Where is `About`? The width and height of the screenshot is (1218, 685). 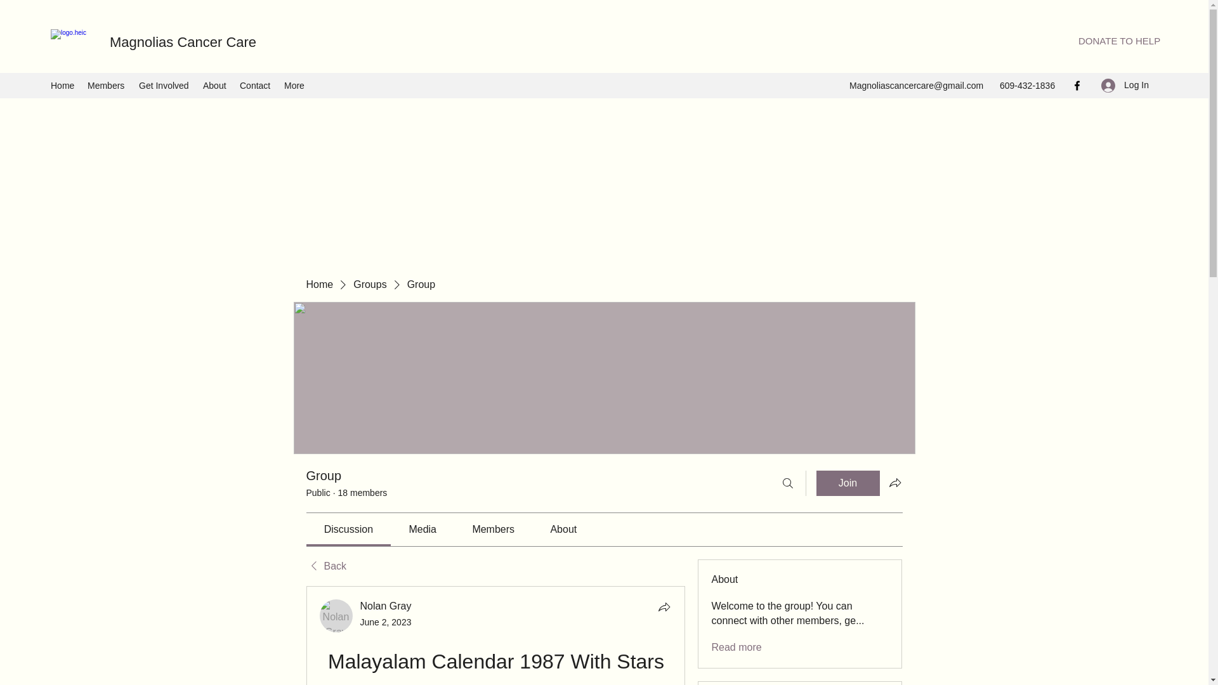 About is located at coordinates (214, 85).